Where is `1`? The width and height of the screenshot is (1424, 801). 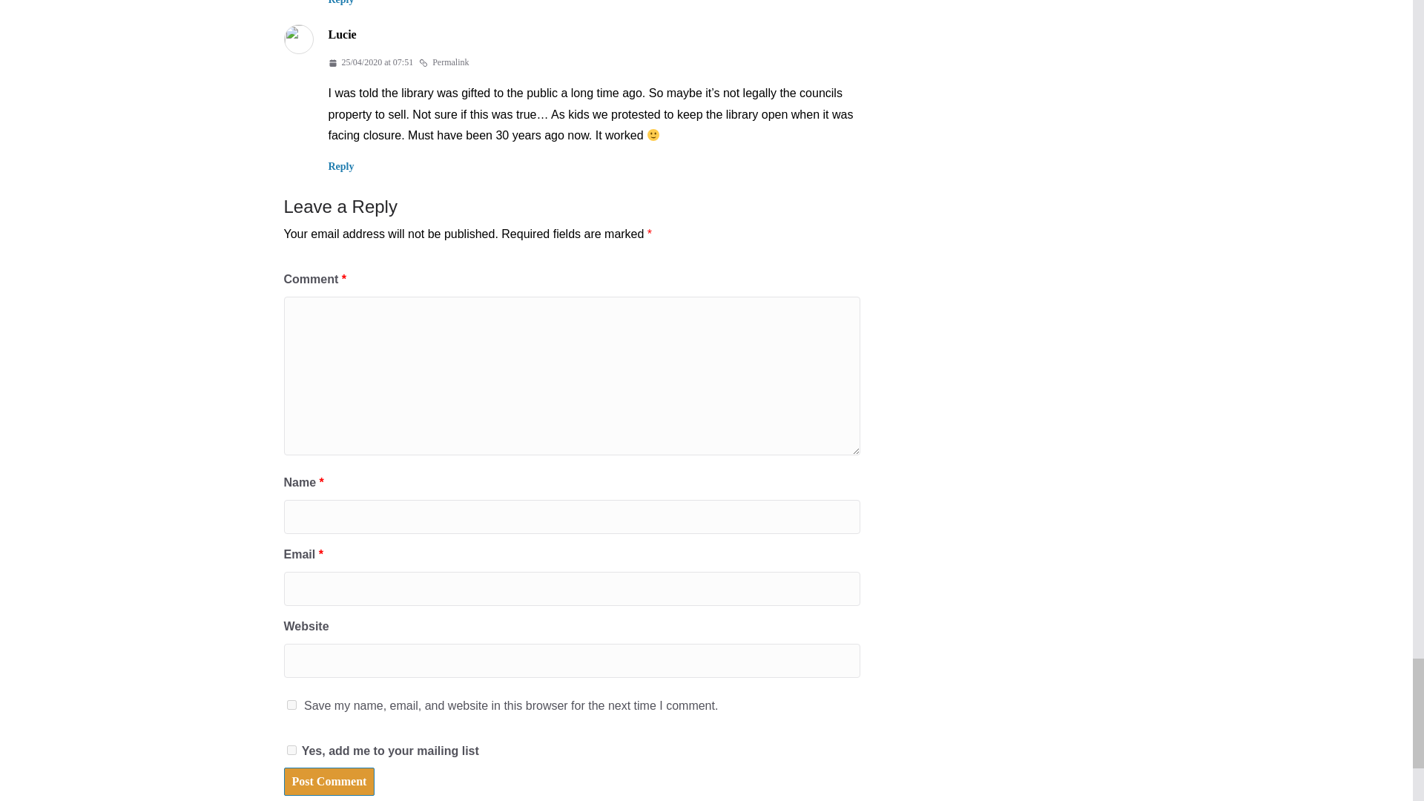
1 is located at coordinates (291, 751).